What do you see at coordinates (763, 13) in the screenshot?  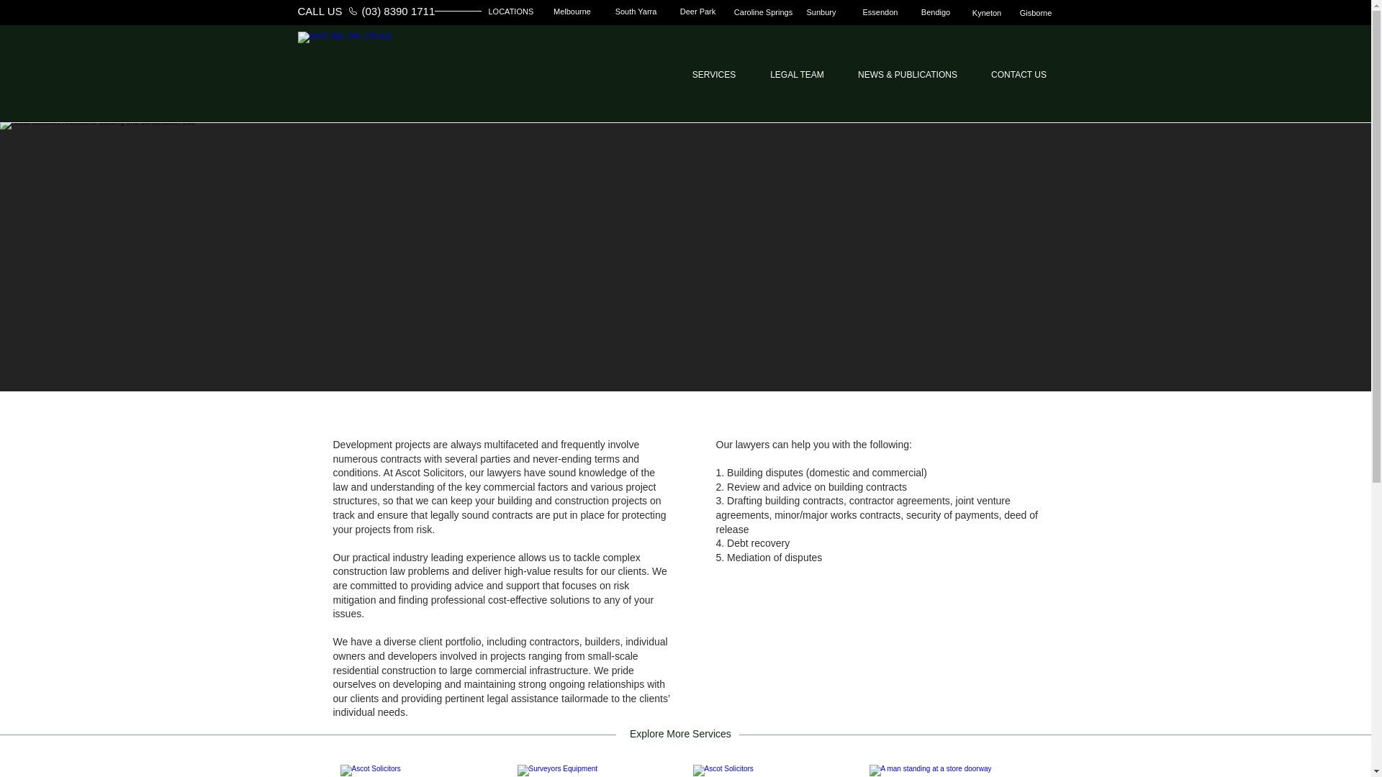 I see `Caroline Springs` at bounding box center [763, 13].